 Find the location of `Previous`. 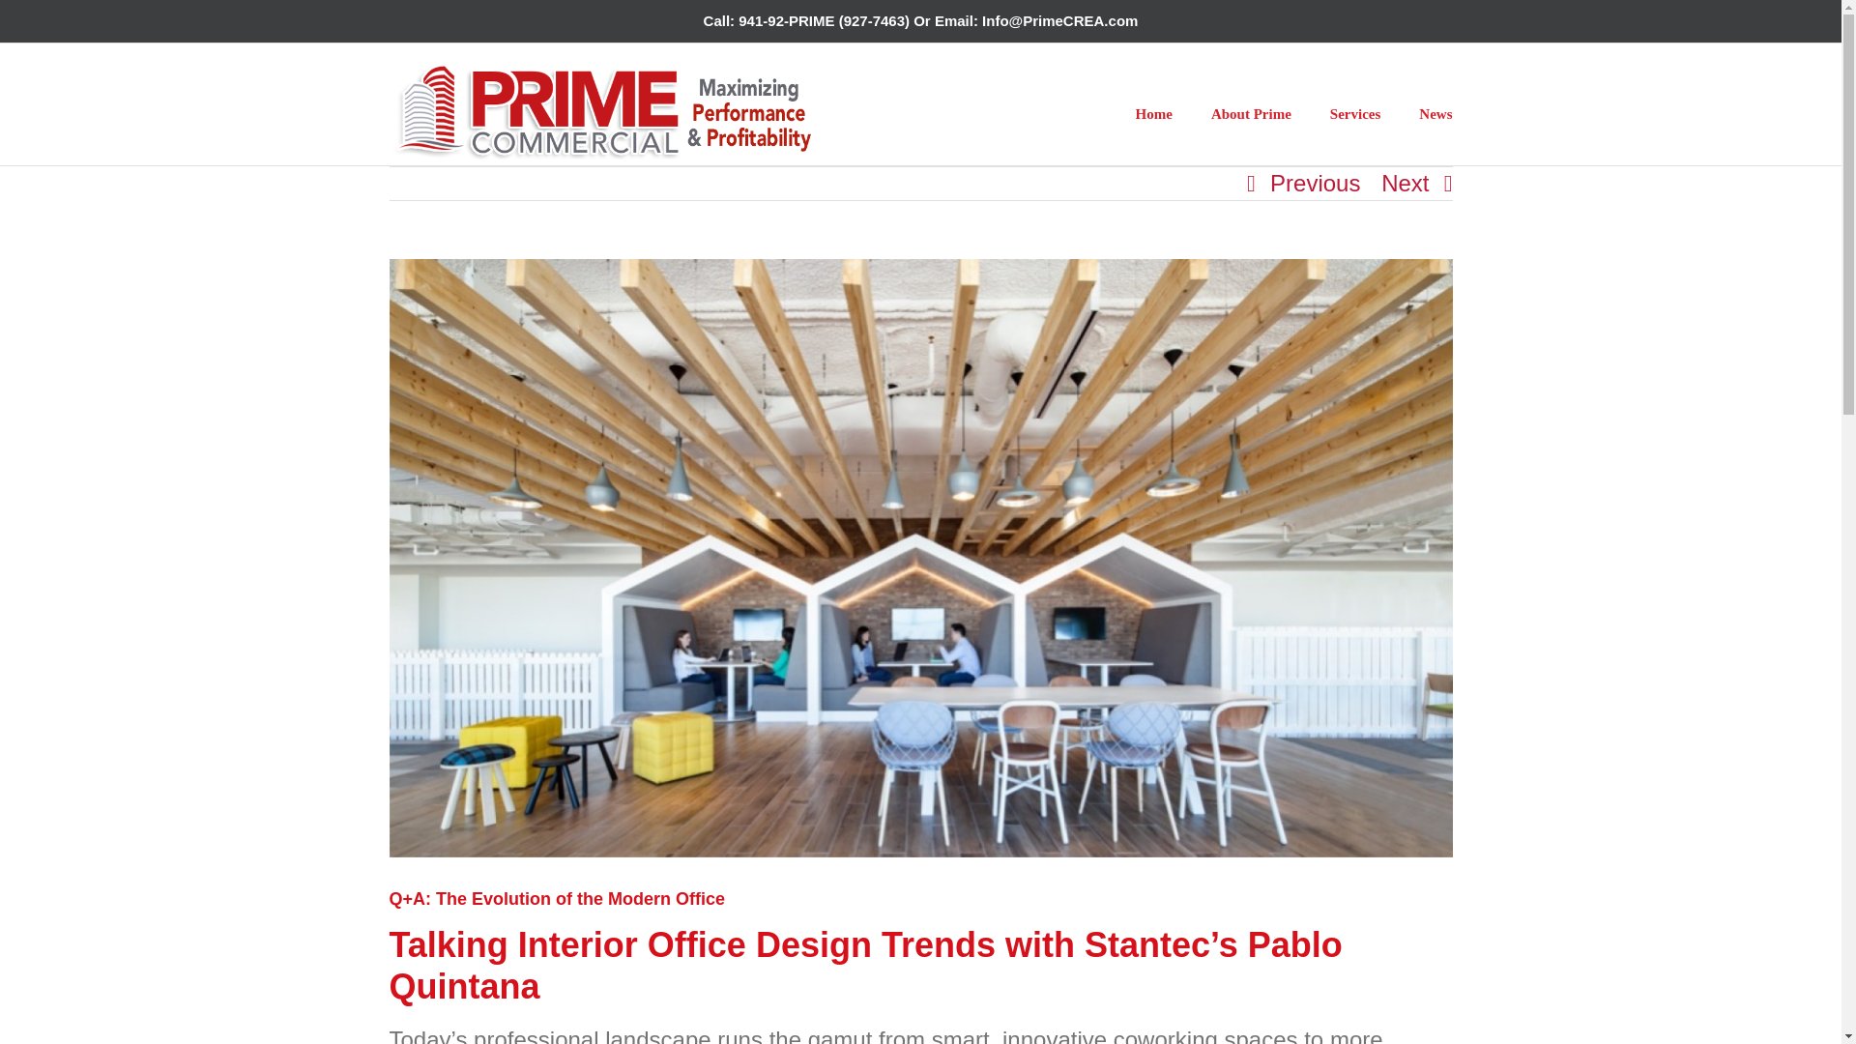

Previous is located at coordinates (1315, 184).